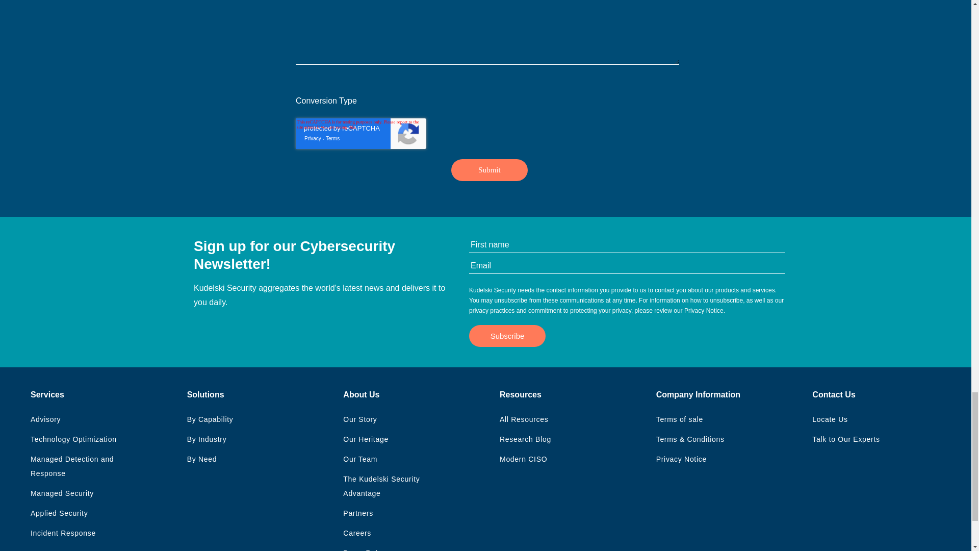  What do you see at coordinates (360, 134) in the screenshot?
I see `reCAPTCHA` at bounding box center [360, 134].